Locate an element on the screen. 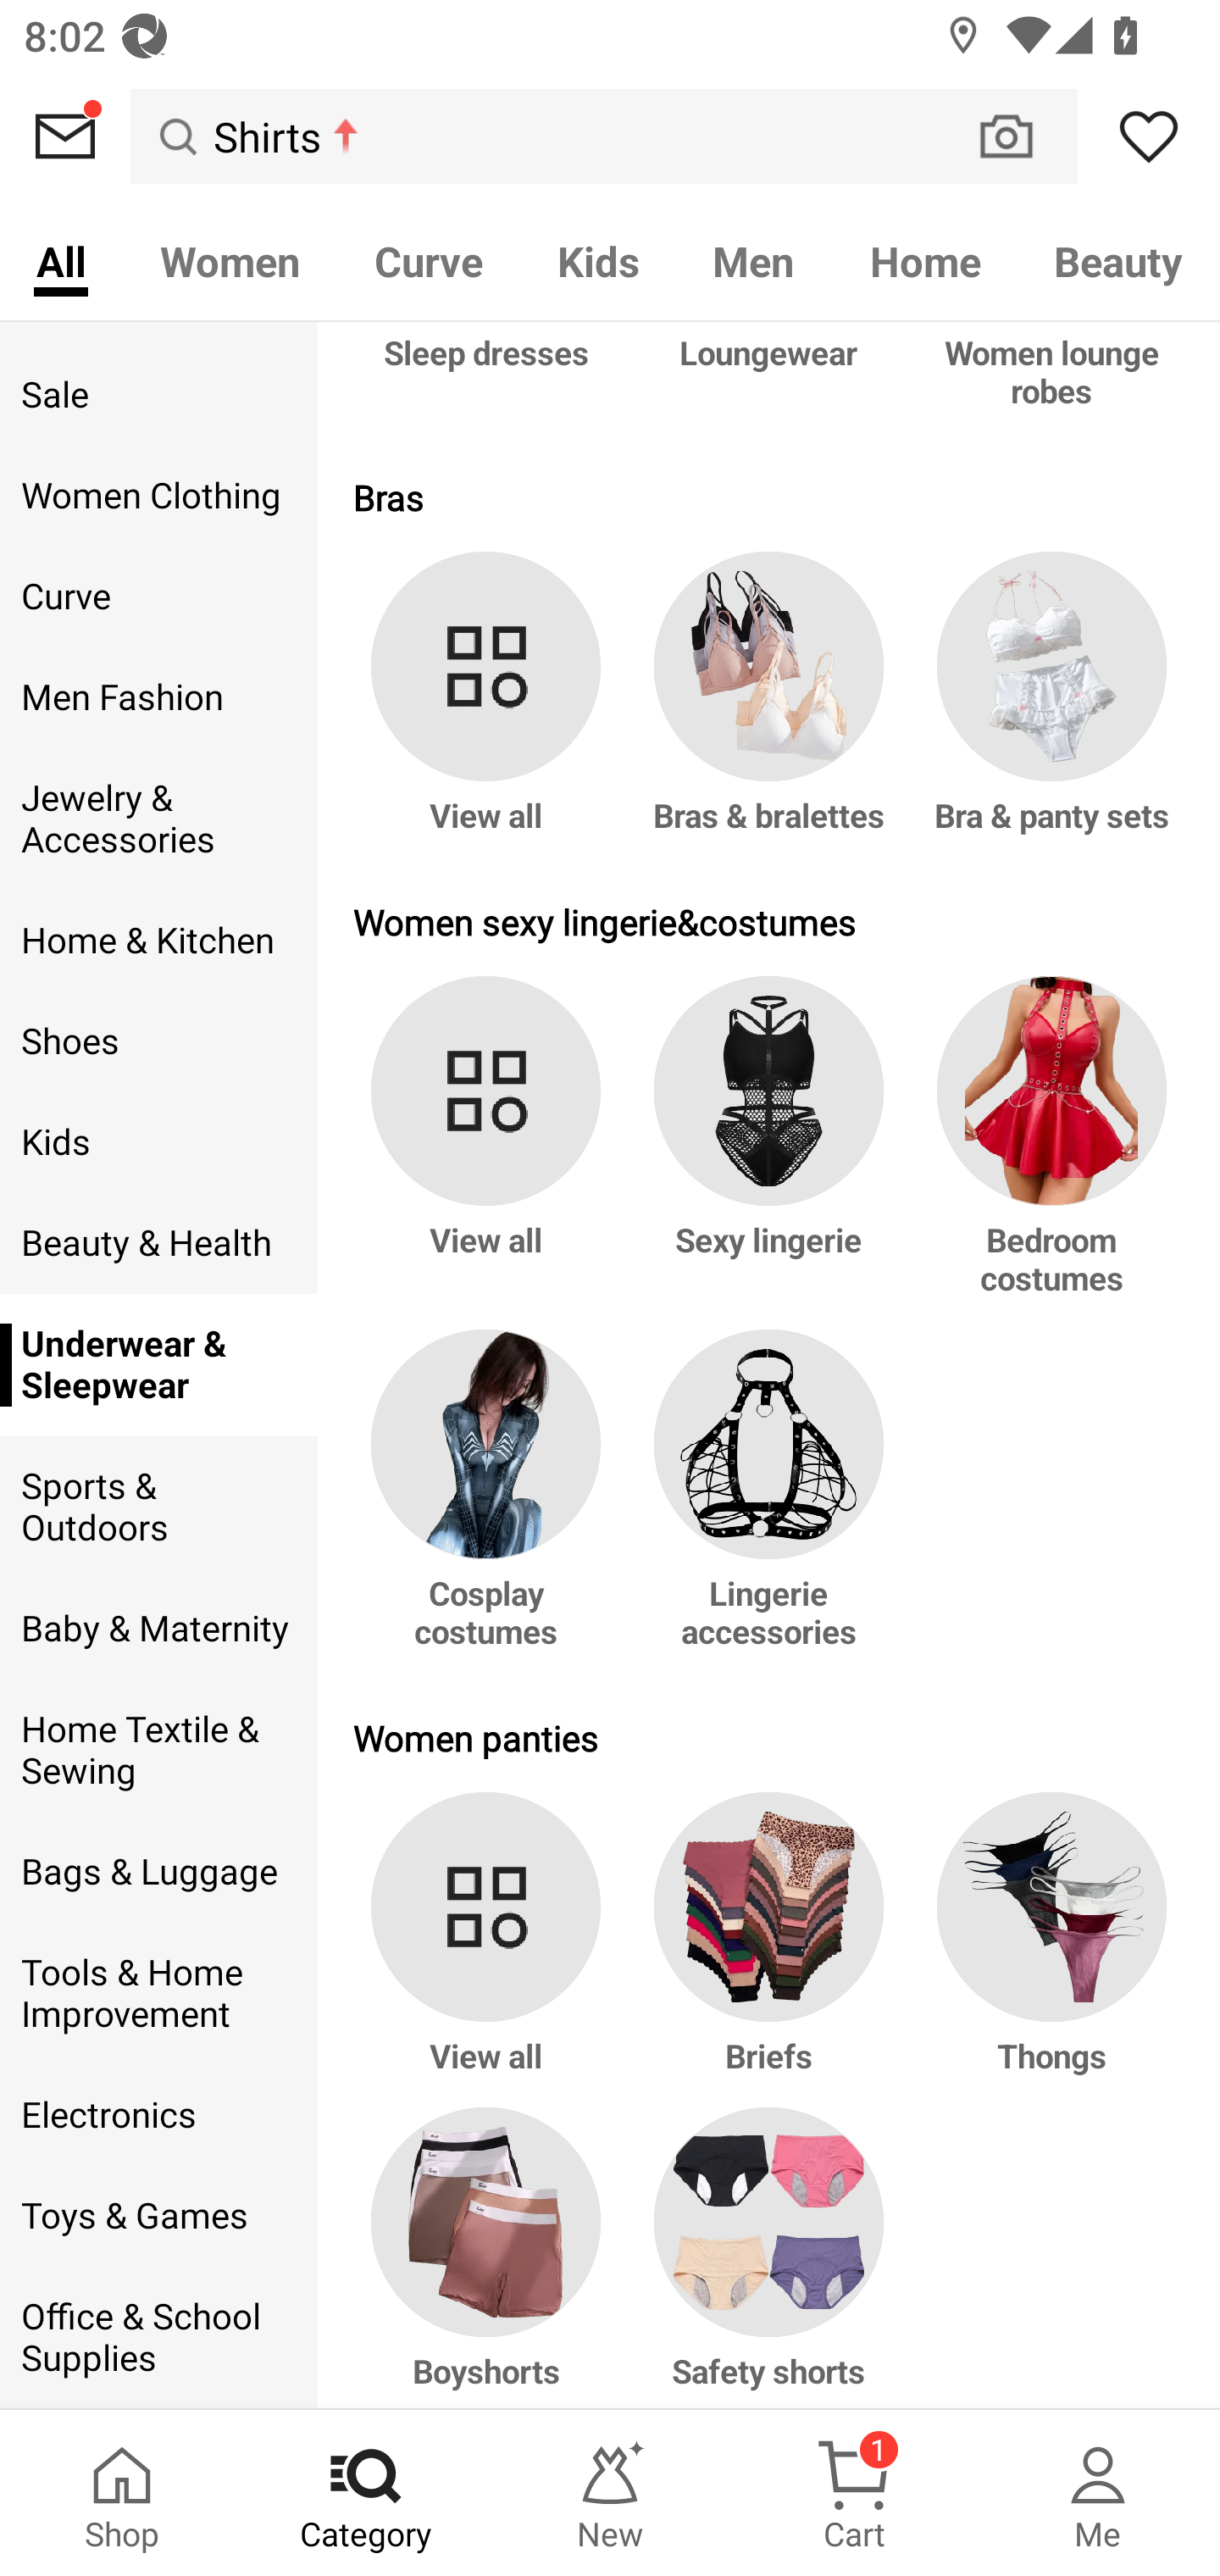 The height and width of the screenshot is (2576, 1220). Sports & Outdoors is located at coordinates (158, 1508).